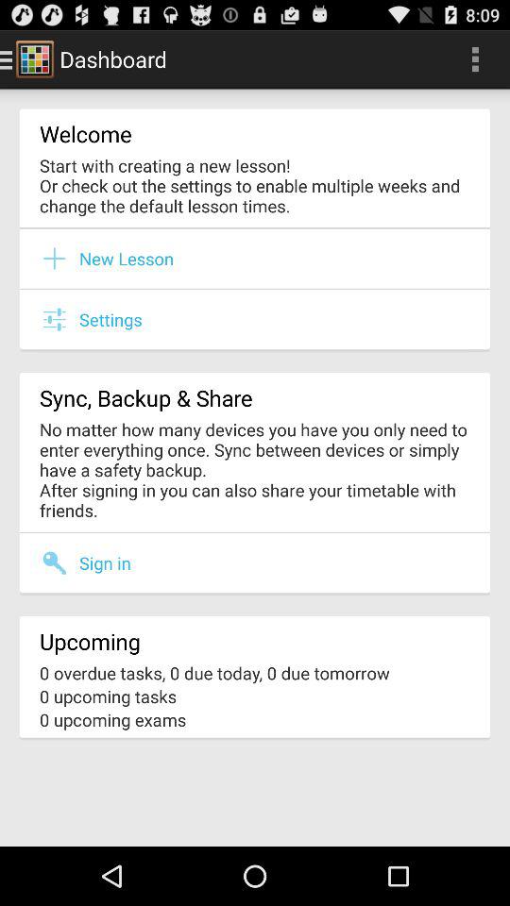 This screenshot has width=510, height=906. What do you see at coordinates (255, 185) in the screenshot?
I see `click the item below welcome icon` at bounding box center [255, 185].